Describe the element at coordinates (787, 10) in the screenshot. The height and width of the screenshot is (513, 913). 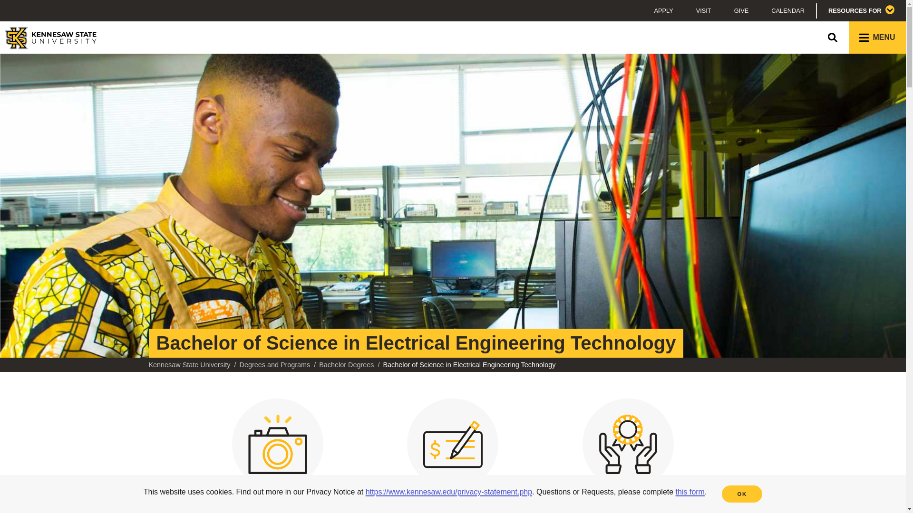
I see `CALENDAR` at that location.